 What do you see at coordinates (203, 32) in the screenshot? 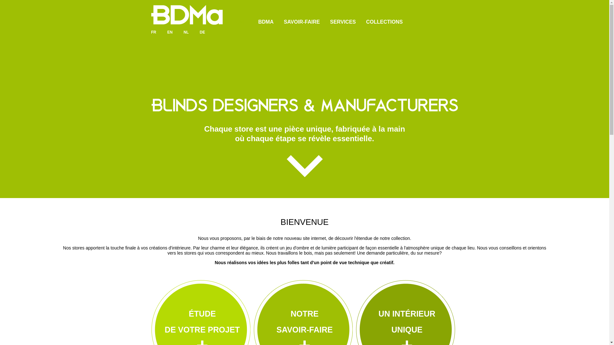
I see `DE` at bounding box center [203, 32].